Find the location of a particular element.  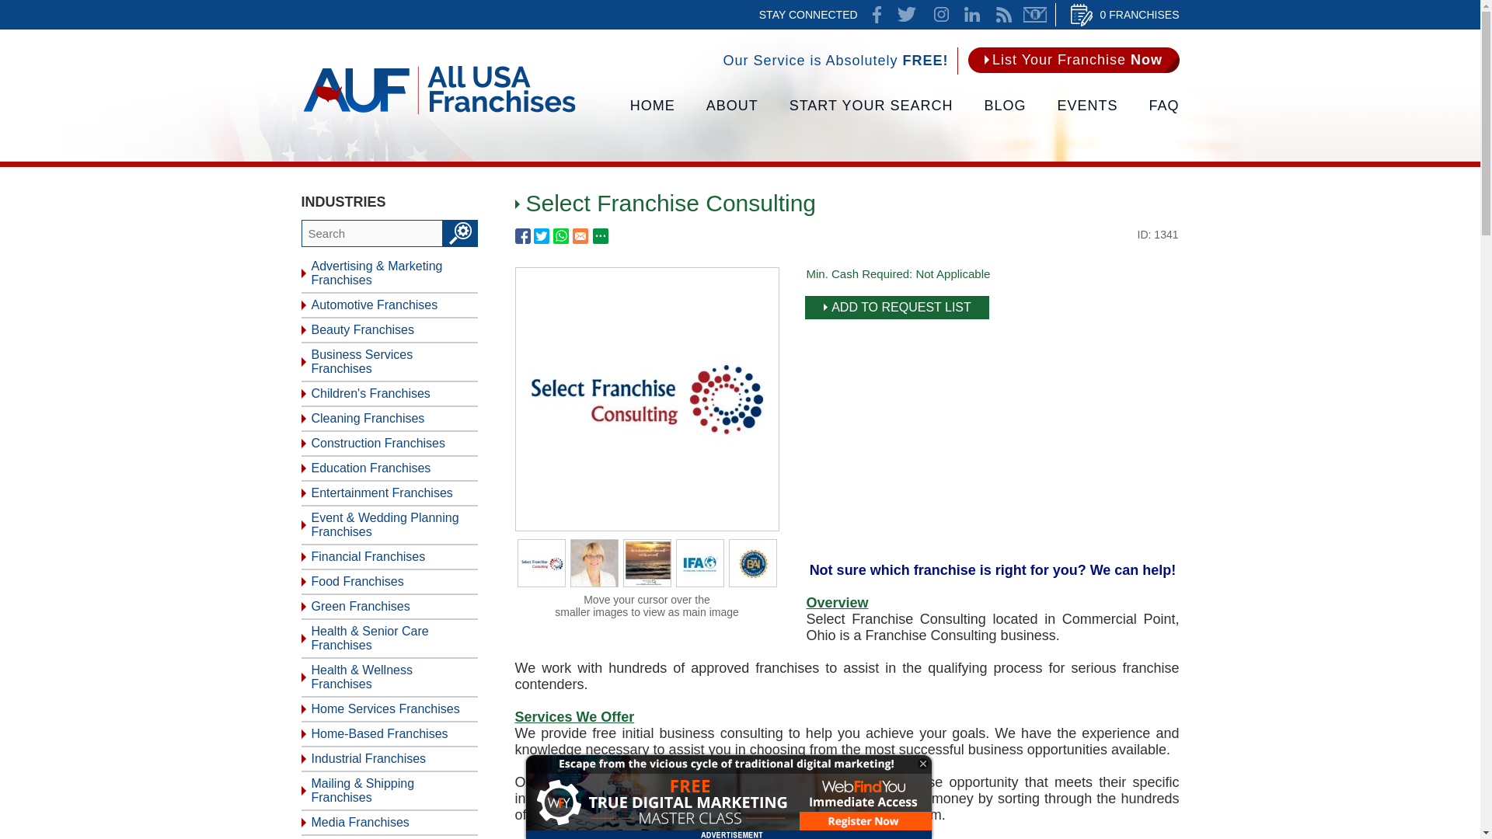

Business Services Franchises is located at coordinates (389, 362).